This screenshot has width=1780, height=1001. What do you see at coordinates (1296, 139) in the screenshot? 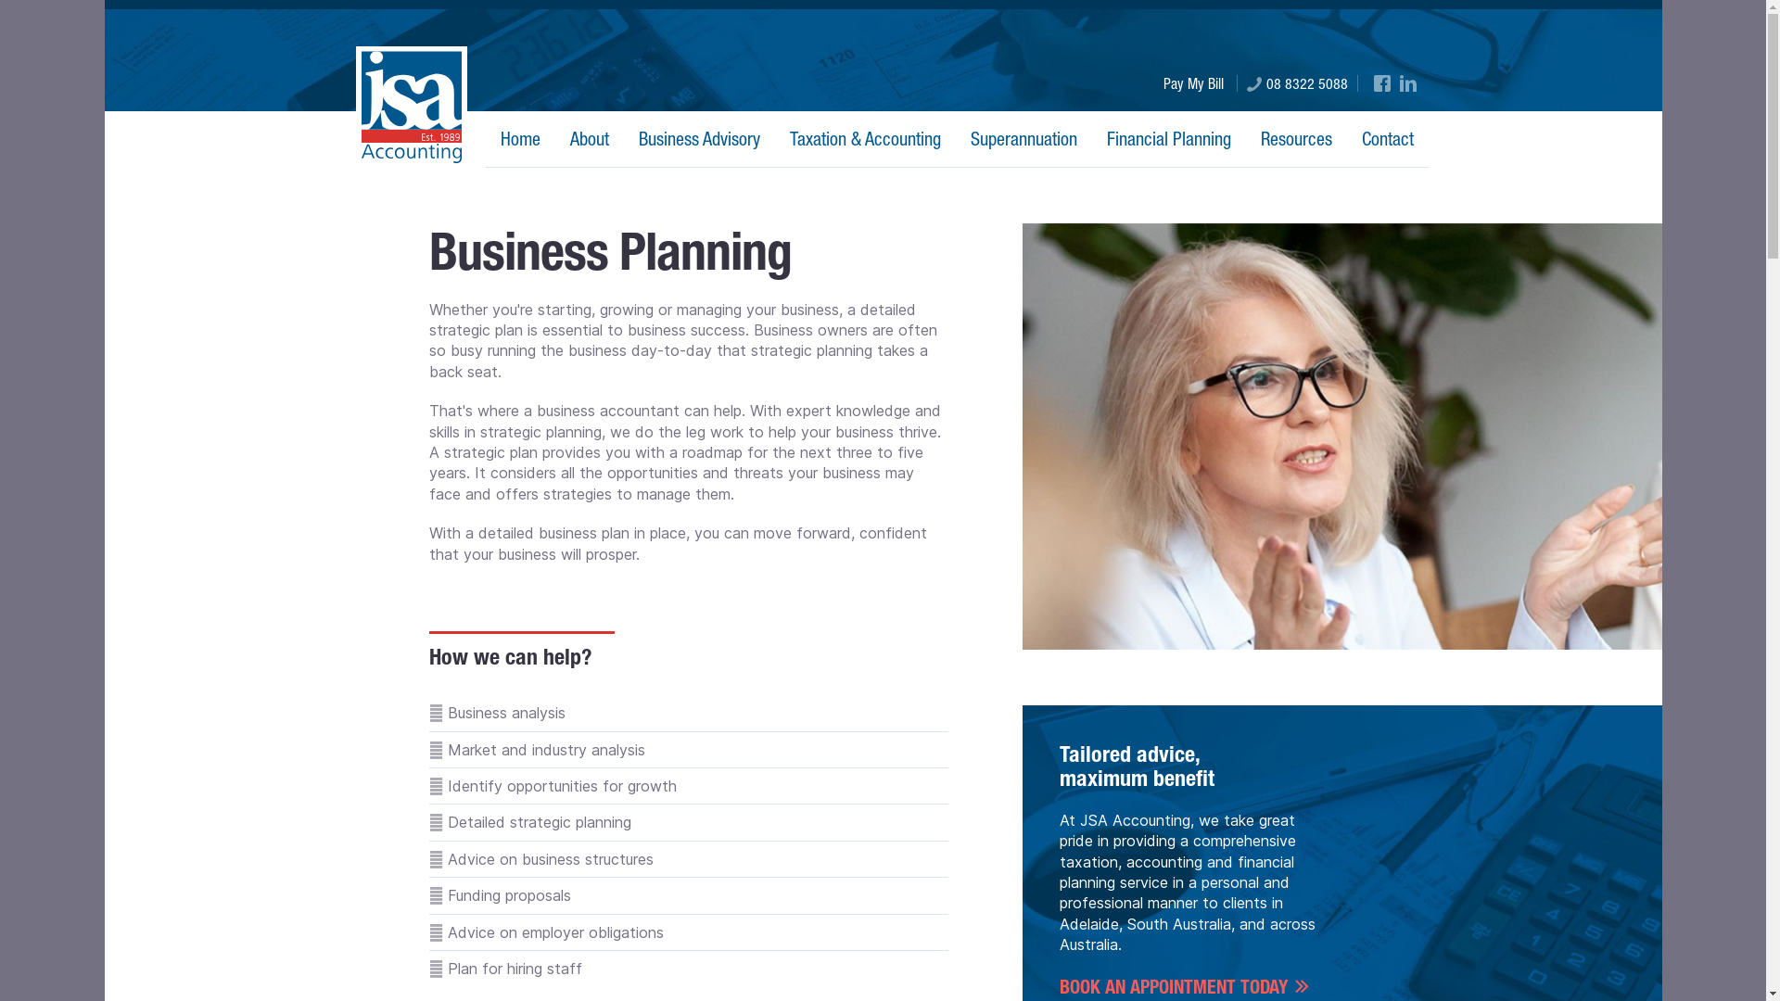
I see `Resources` at bounding box center [1296, 139].